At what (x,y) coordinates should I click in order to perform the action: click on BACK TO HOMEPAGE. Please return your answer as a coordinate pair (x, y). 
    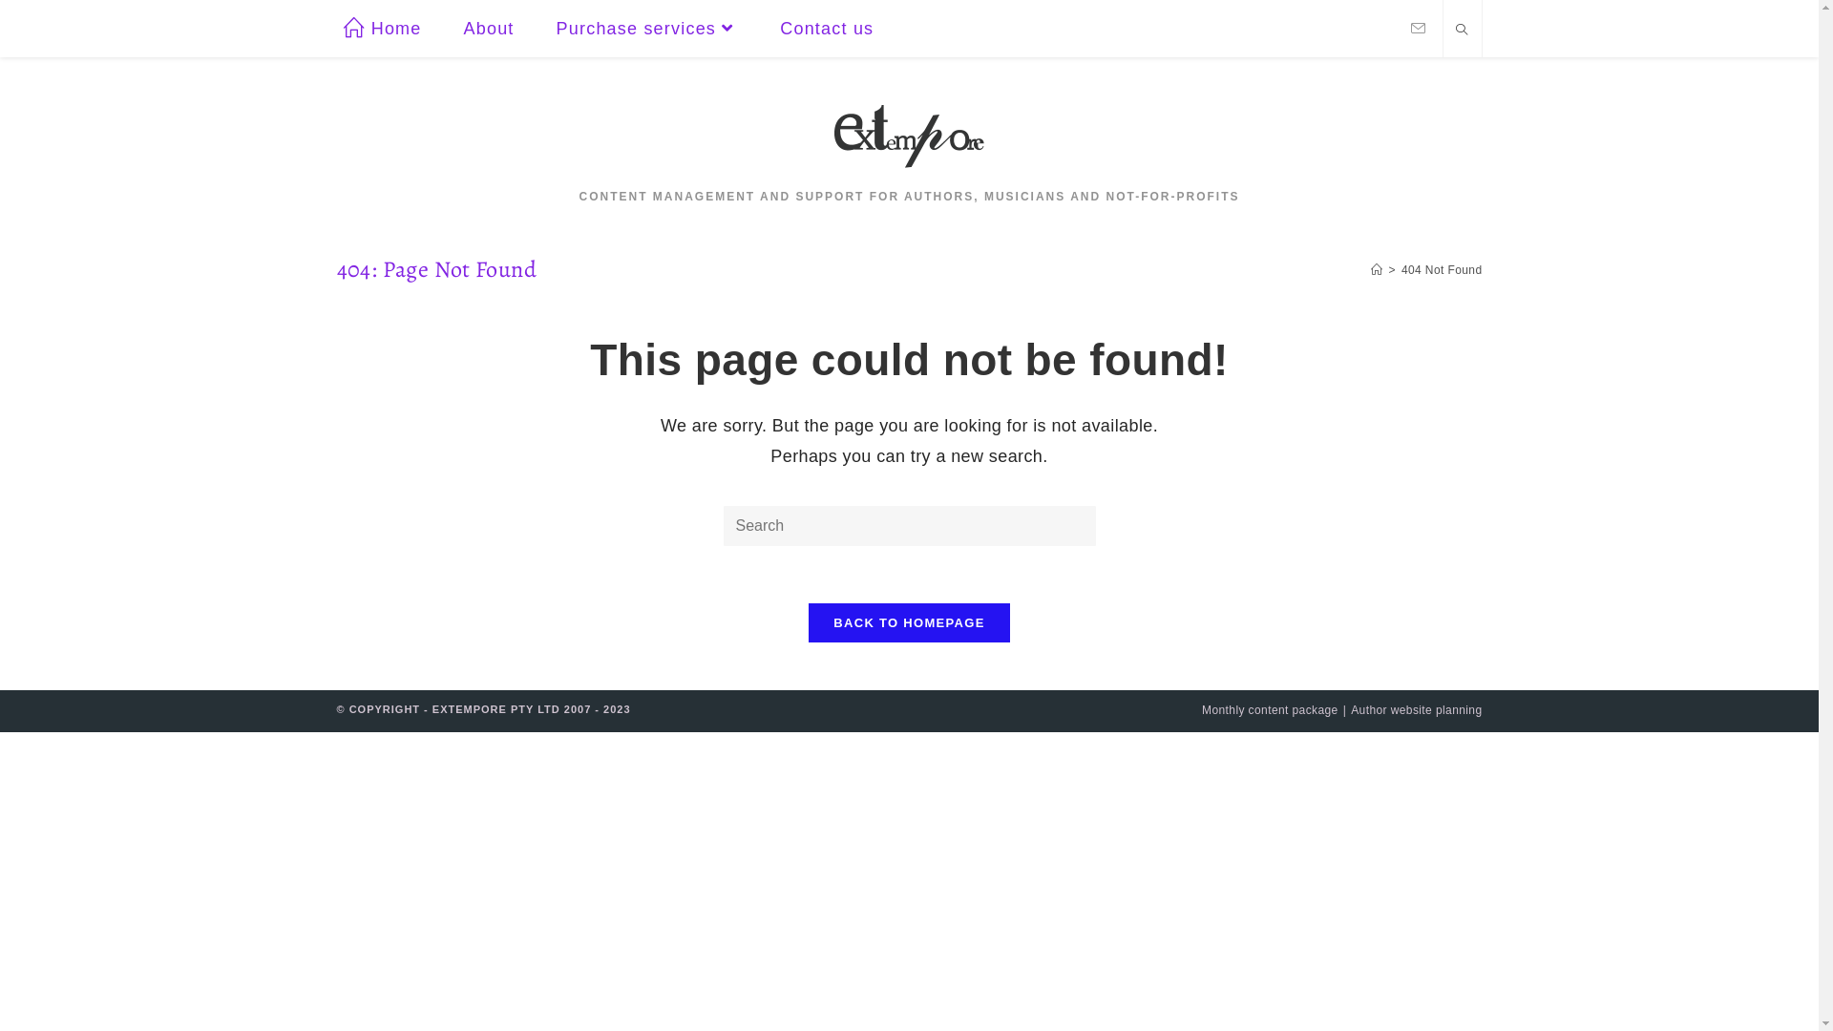
    Looking at the image, I should click on (909, 622).